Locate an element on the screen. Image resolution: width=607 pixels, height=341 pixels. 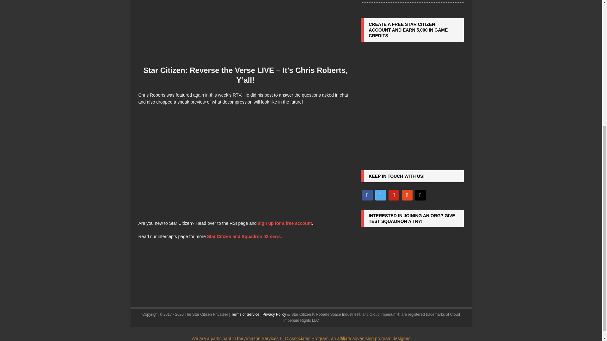
Follow Me is located at coordinates (381, 195).